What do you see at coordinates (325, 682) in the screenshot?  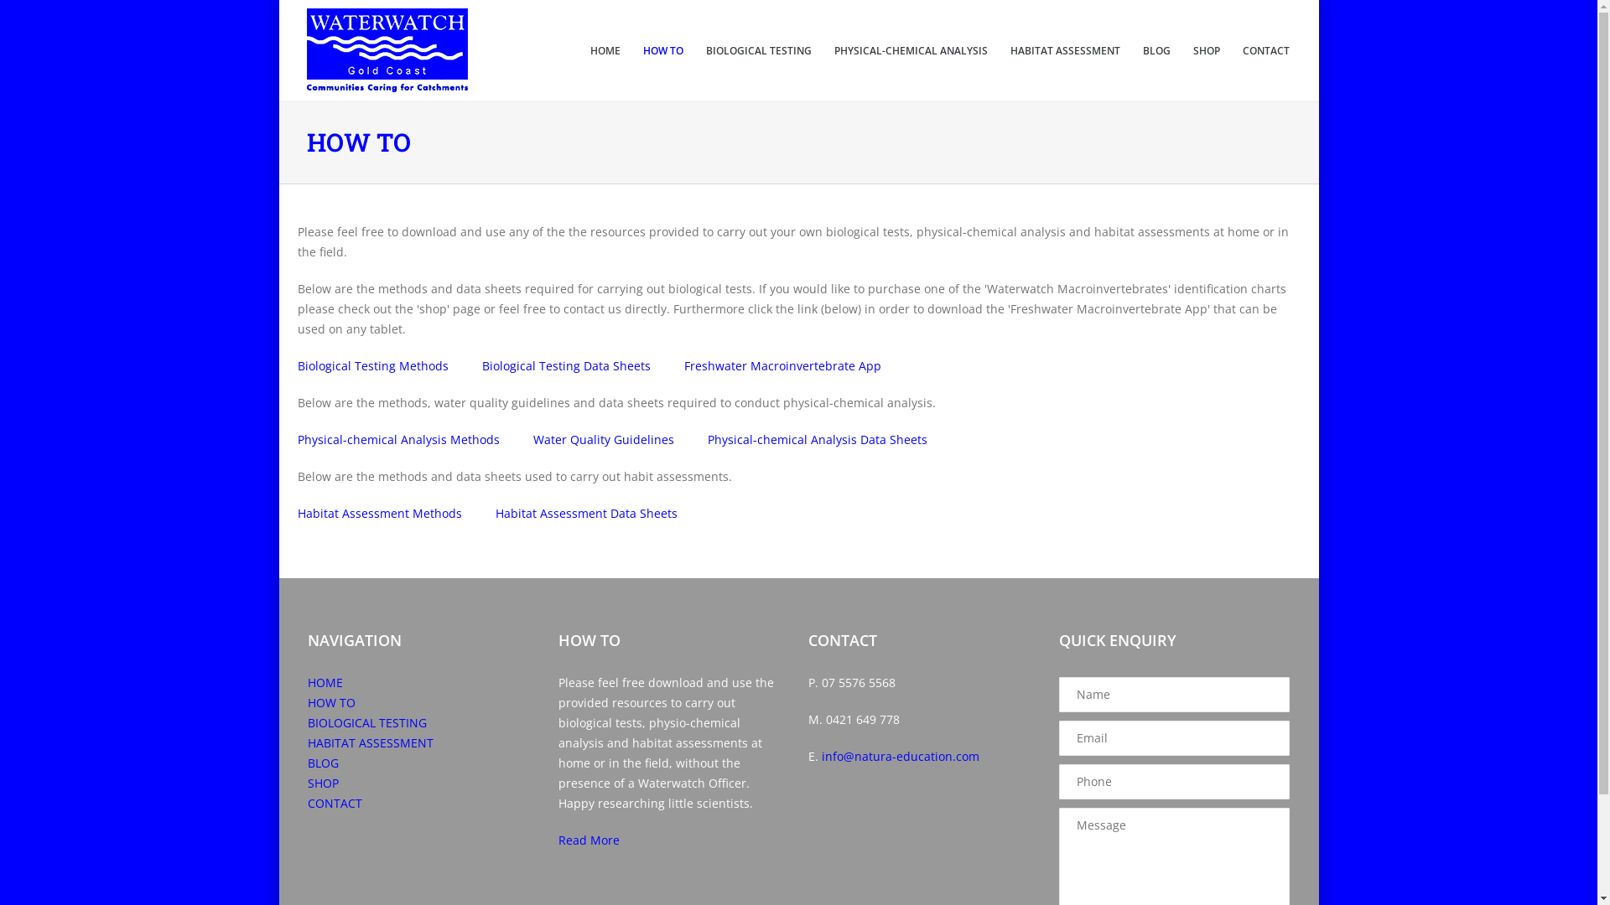 I see `HOME` at bounding box center [325, 682].